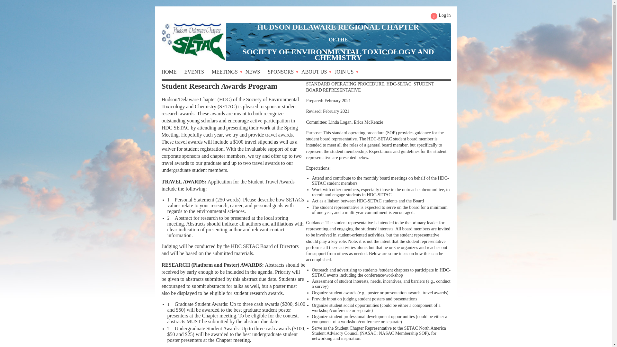 The height and width of the screenshot is (347, 617). Describe the element at coordinates (228, 73) in the screenshot. I see `MEETINGS` at that location.